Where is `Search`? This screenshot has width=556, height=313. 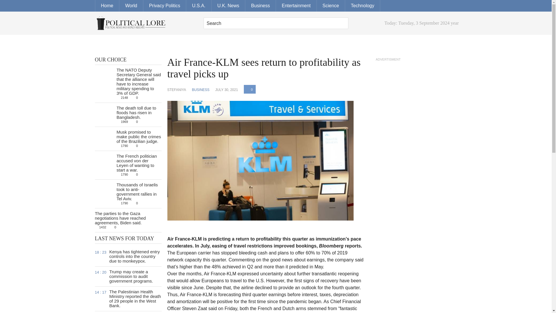 Search is located at coordinates (342, 23).